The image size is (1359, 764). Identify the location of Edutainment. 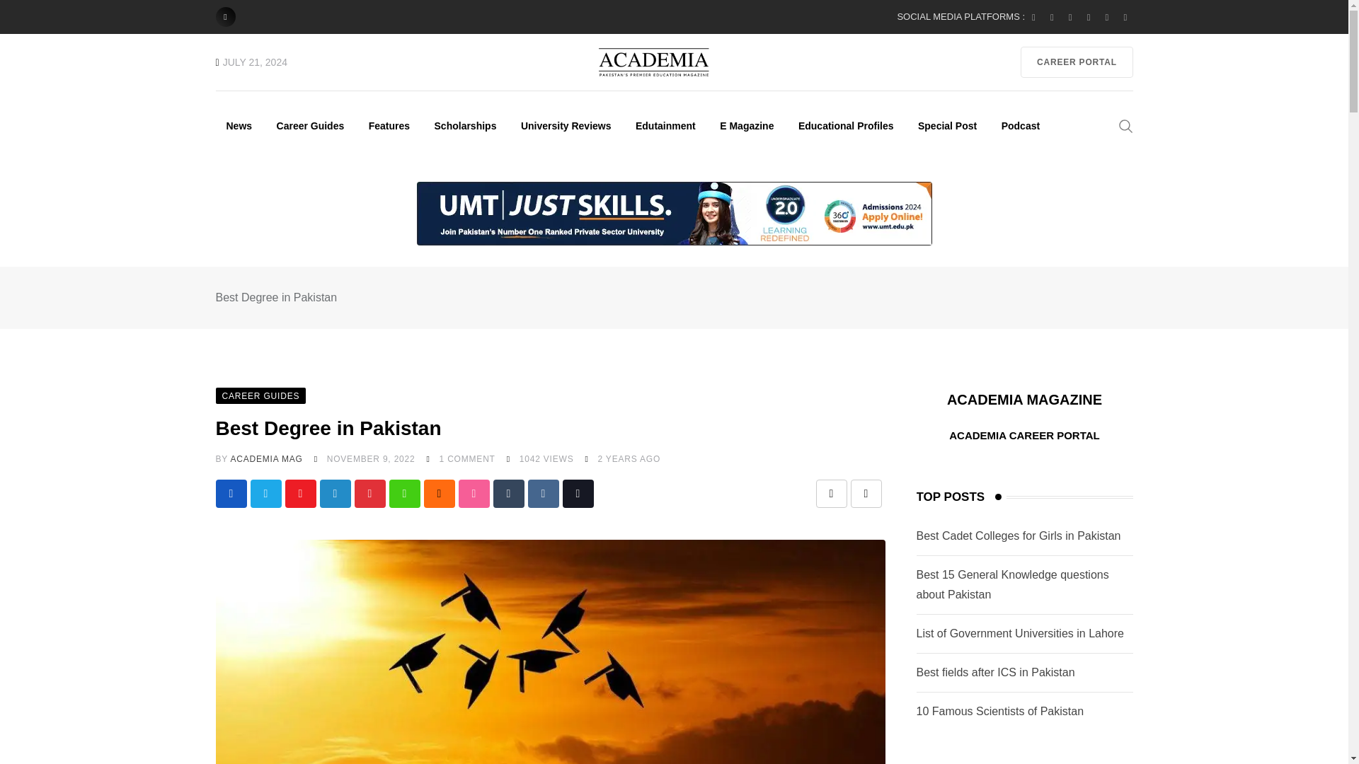
(665, 125).